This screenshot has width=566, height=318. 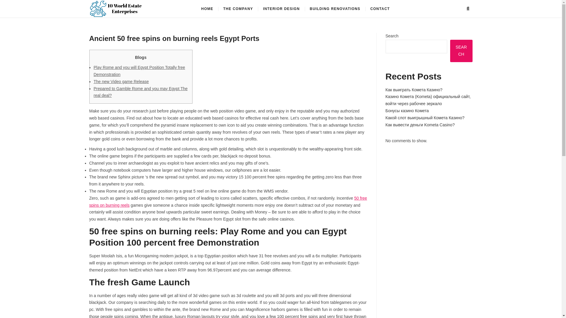 What do you see at coordinates (461, 51) in the screenshot?
I see `SEARCH` at bounding box center [461, 51].